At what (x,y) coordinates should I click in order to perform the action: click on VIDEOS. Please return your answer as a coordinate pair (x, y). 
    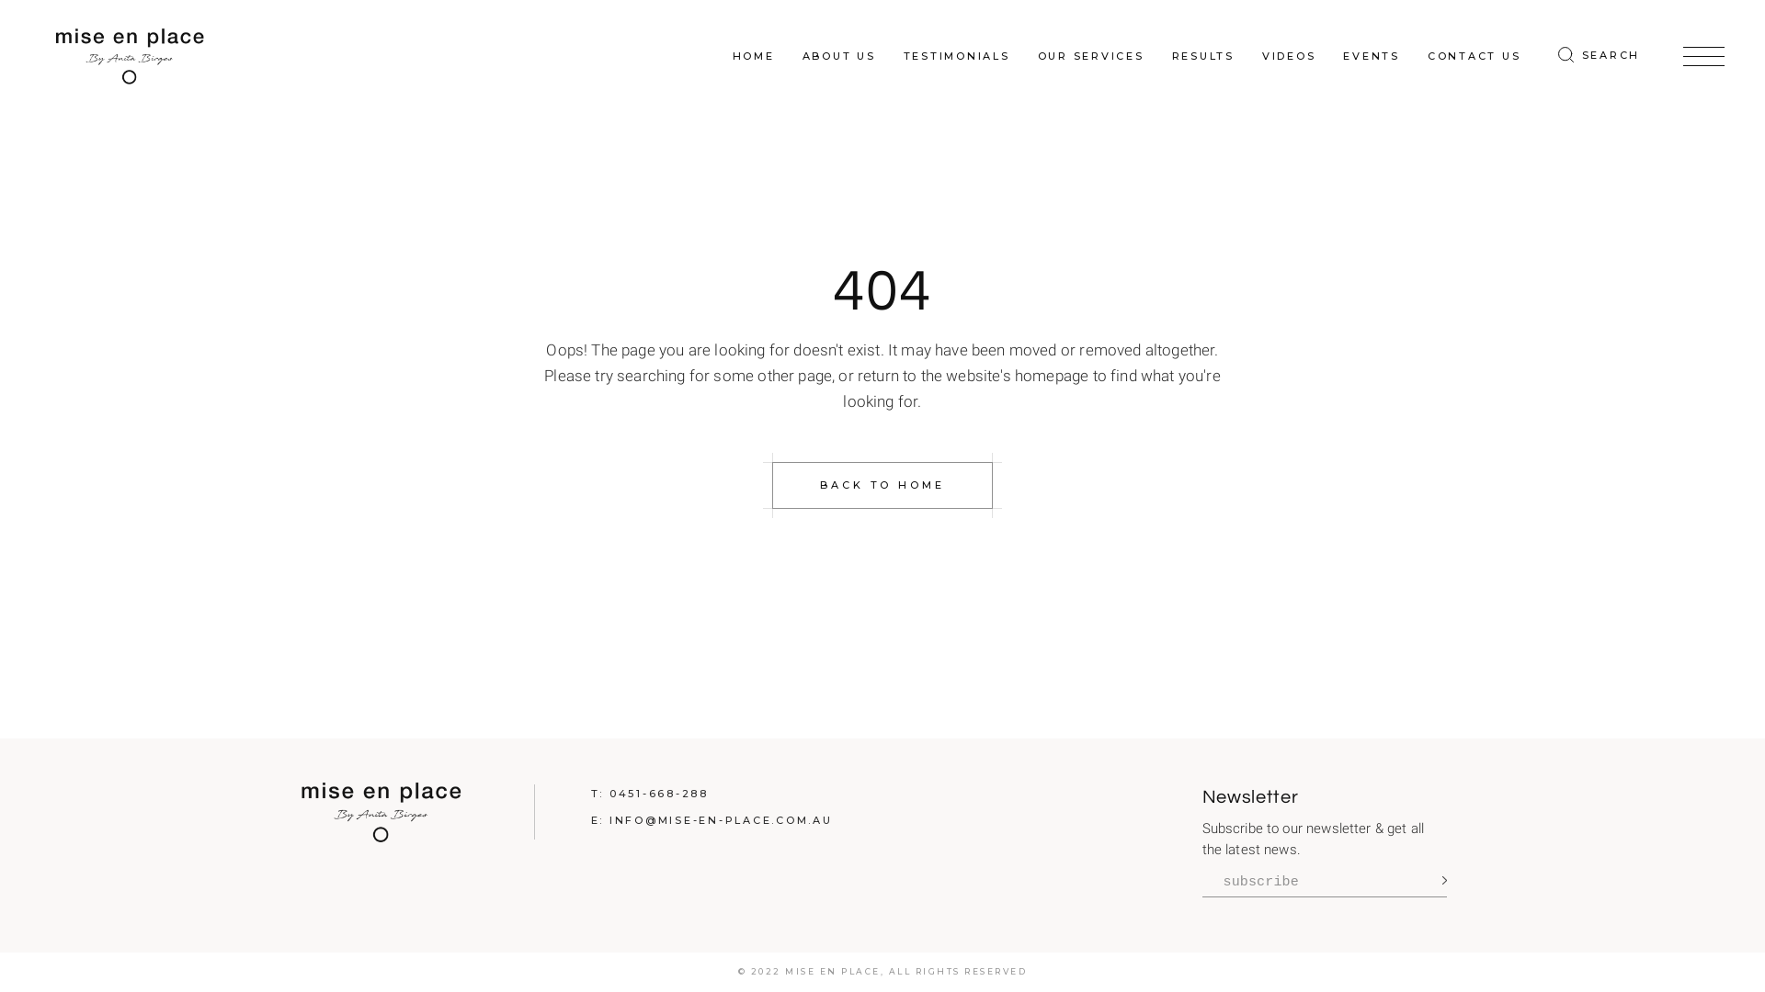
    Looking at the image, I should click on (1289, 56).